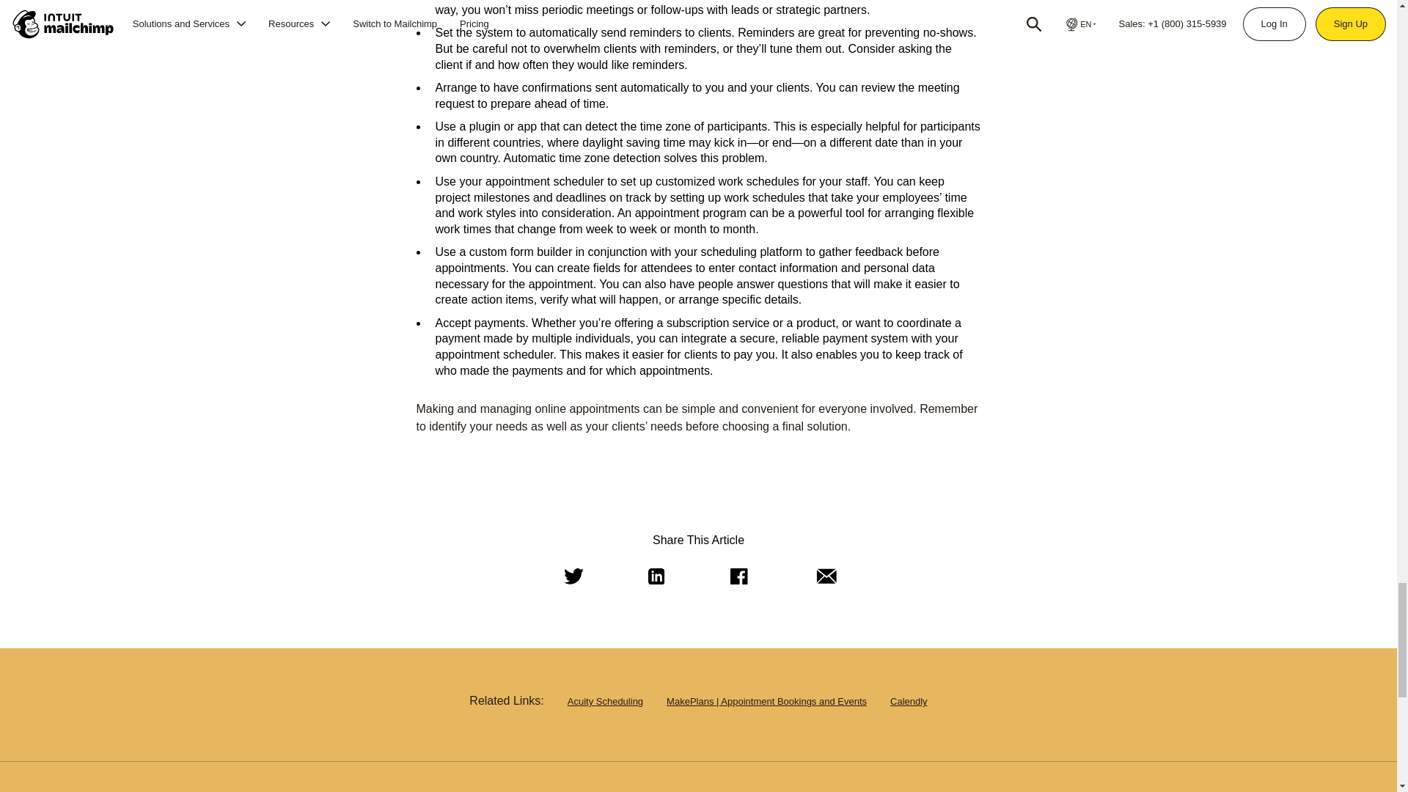  What do you see at coordinates (737, 576) in the screenshot?
I see `Share this article on Facebook` at bounding box center [737, 576].